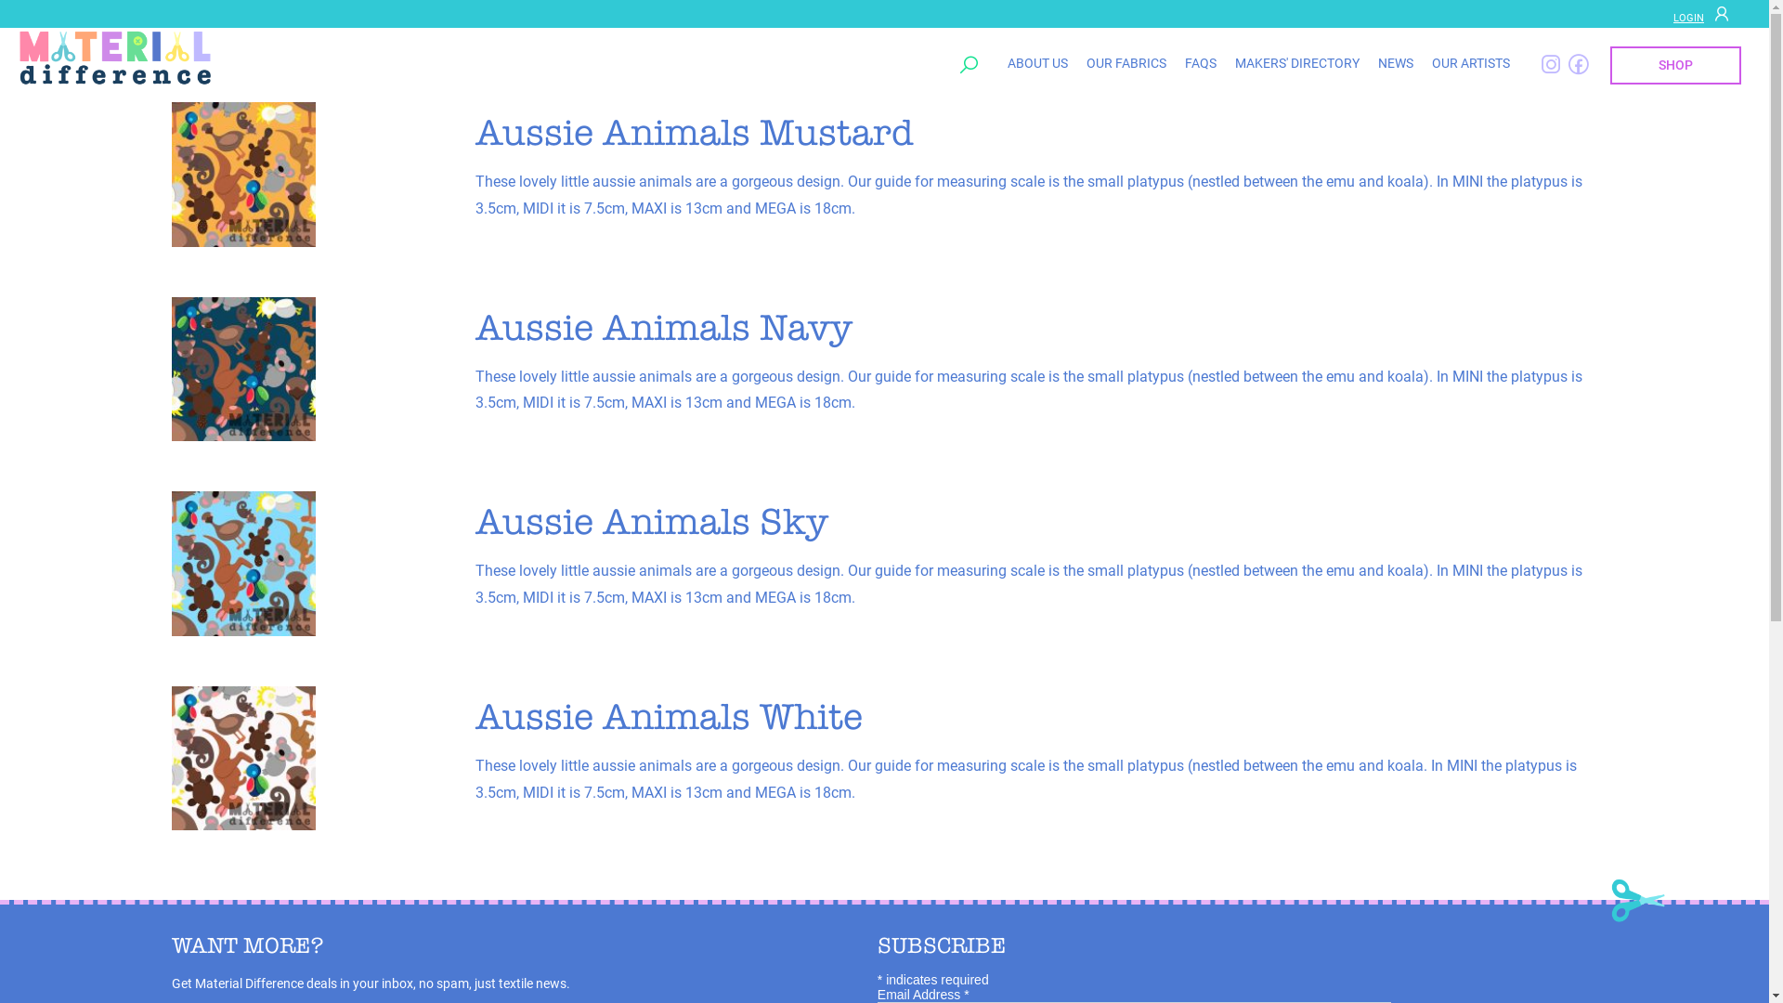 The height and width of the screenshot is (1003, 1783). I want to click on OUR FABRICS, so click(1126, 63).